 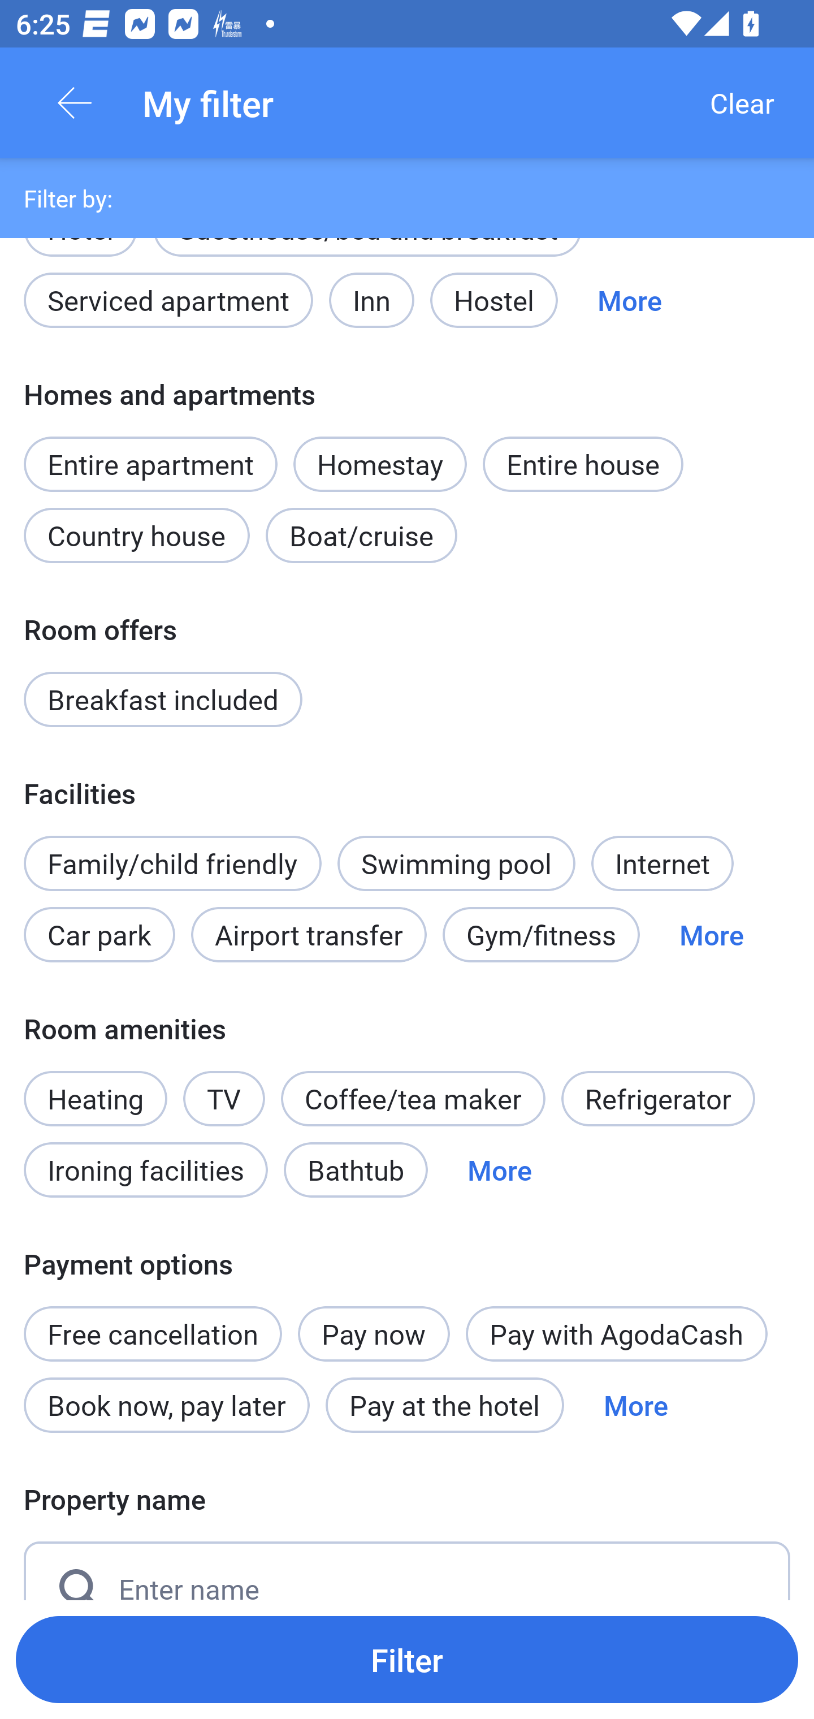 What do you see at coordinates (172, 864) in the screenshot?
I see `Family/child friendly` at bounding box center [172, 864].